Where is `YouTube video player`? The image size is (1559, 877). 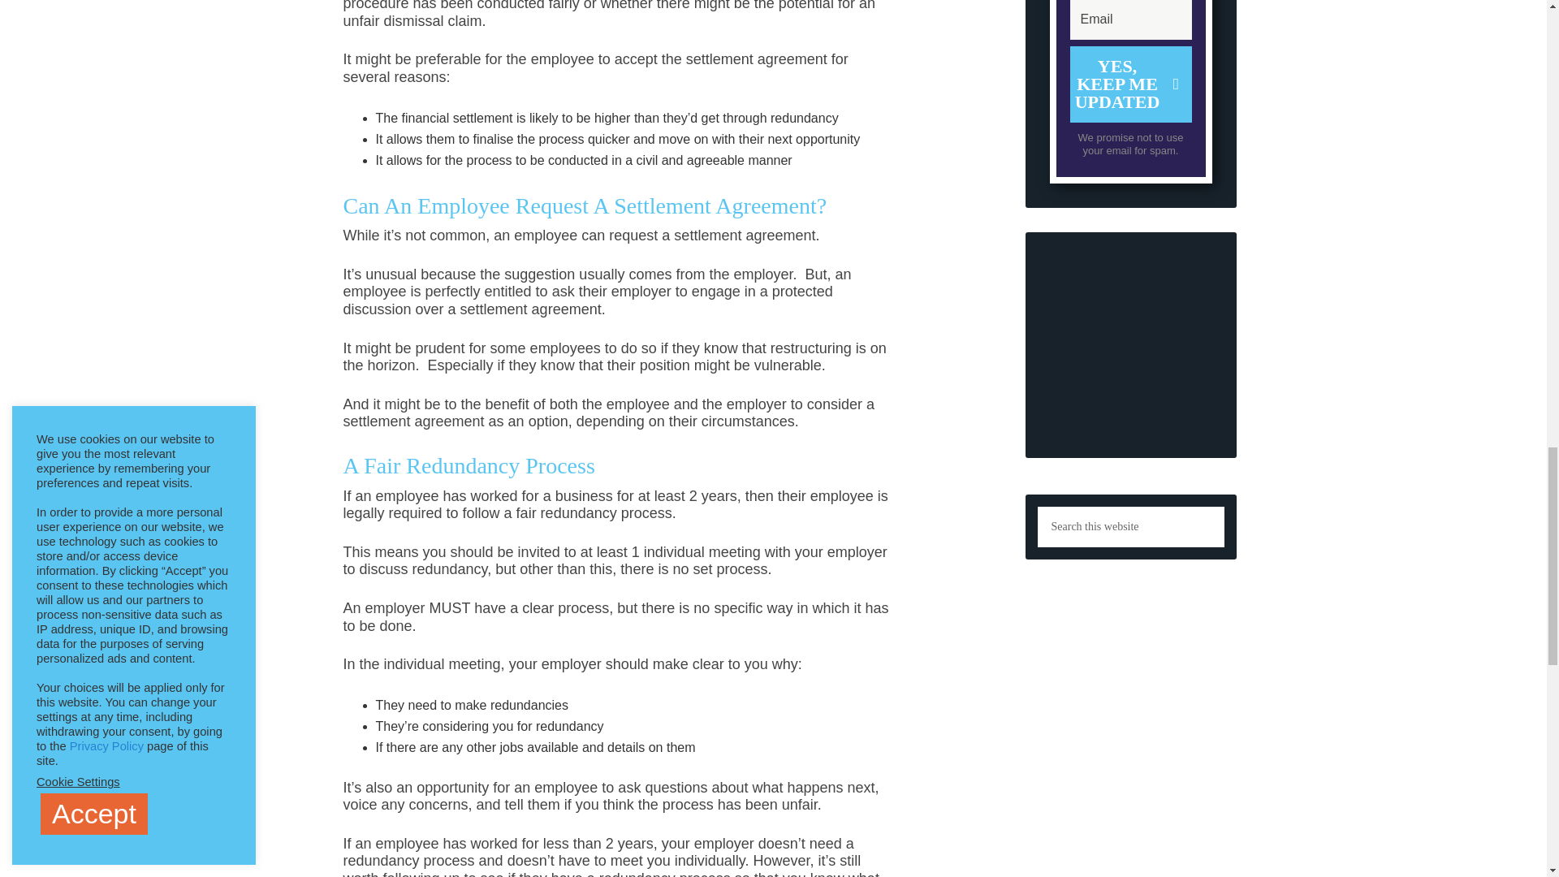
YouTube video player is located at coordinates (1130, 354).